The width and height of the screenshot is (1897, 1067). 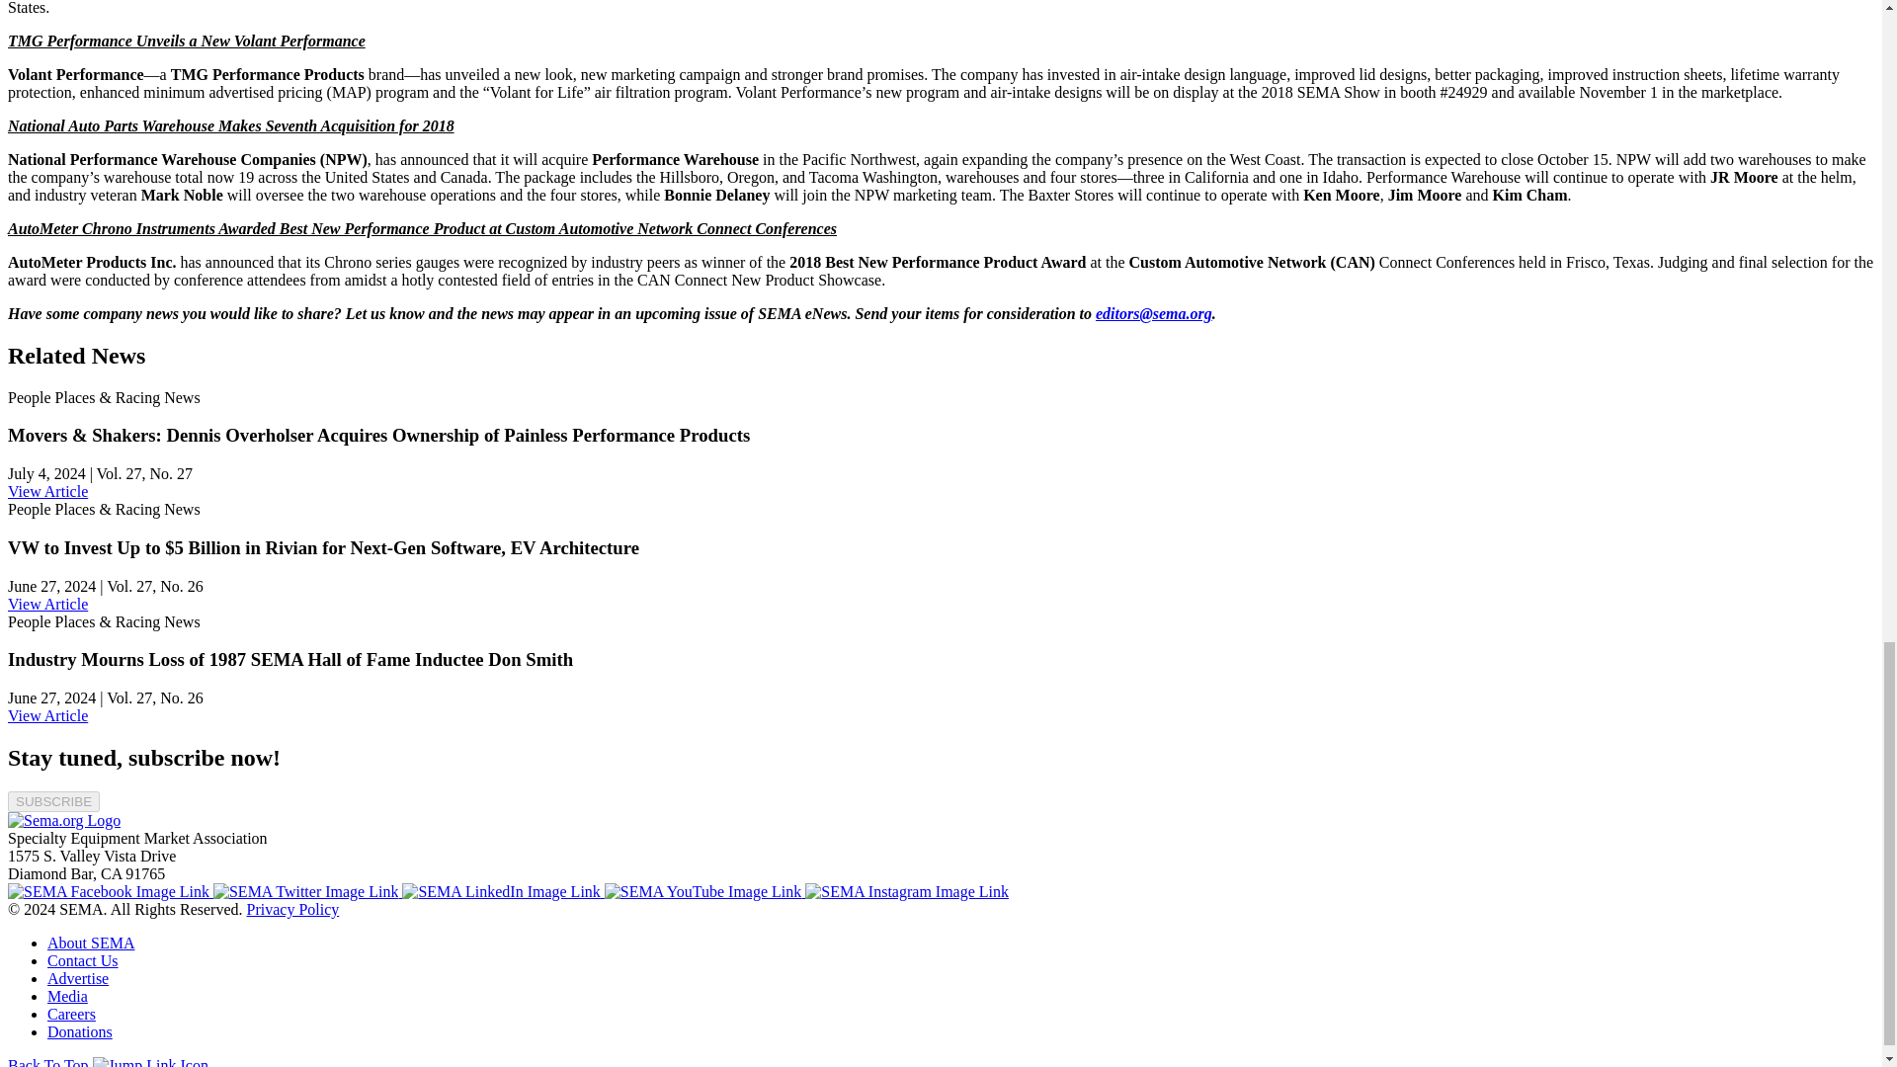 I want to click on Privacy Policy, so click(x=292, y=909).